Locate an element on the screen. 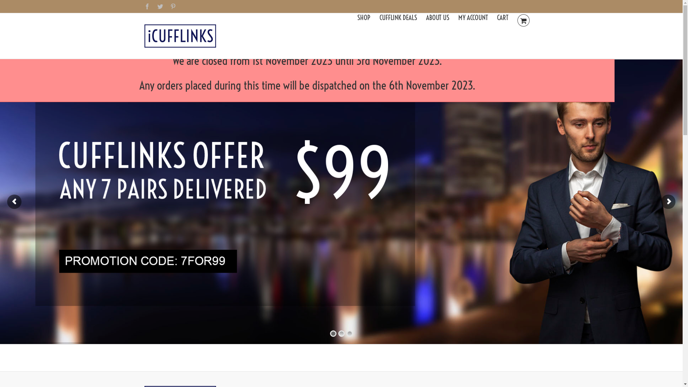  X is located at coordinates (576, 11).